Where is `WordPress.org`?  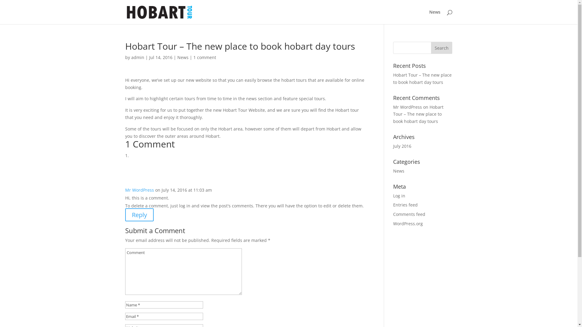
WordPress.org is located at coordinates (408, 223).